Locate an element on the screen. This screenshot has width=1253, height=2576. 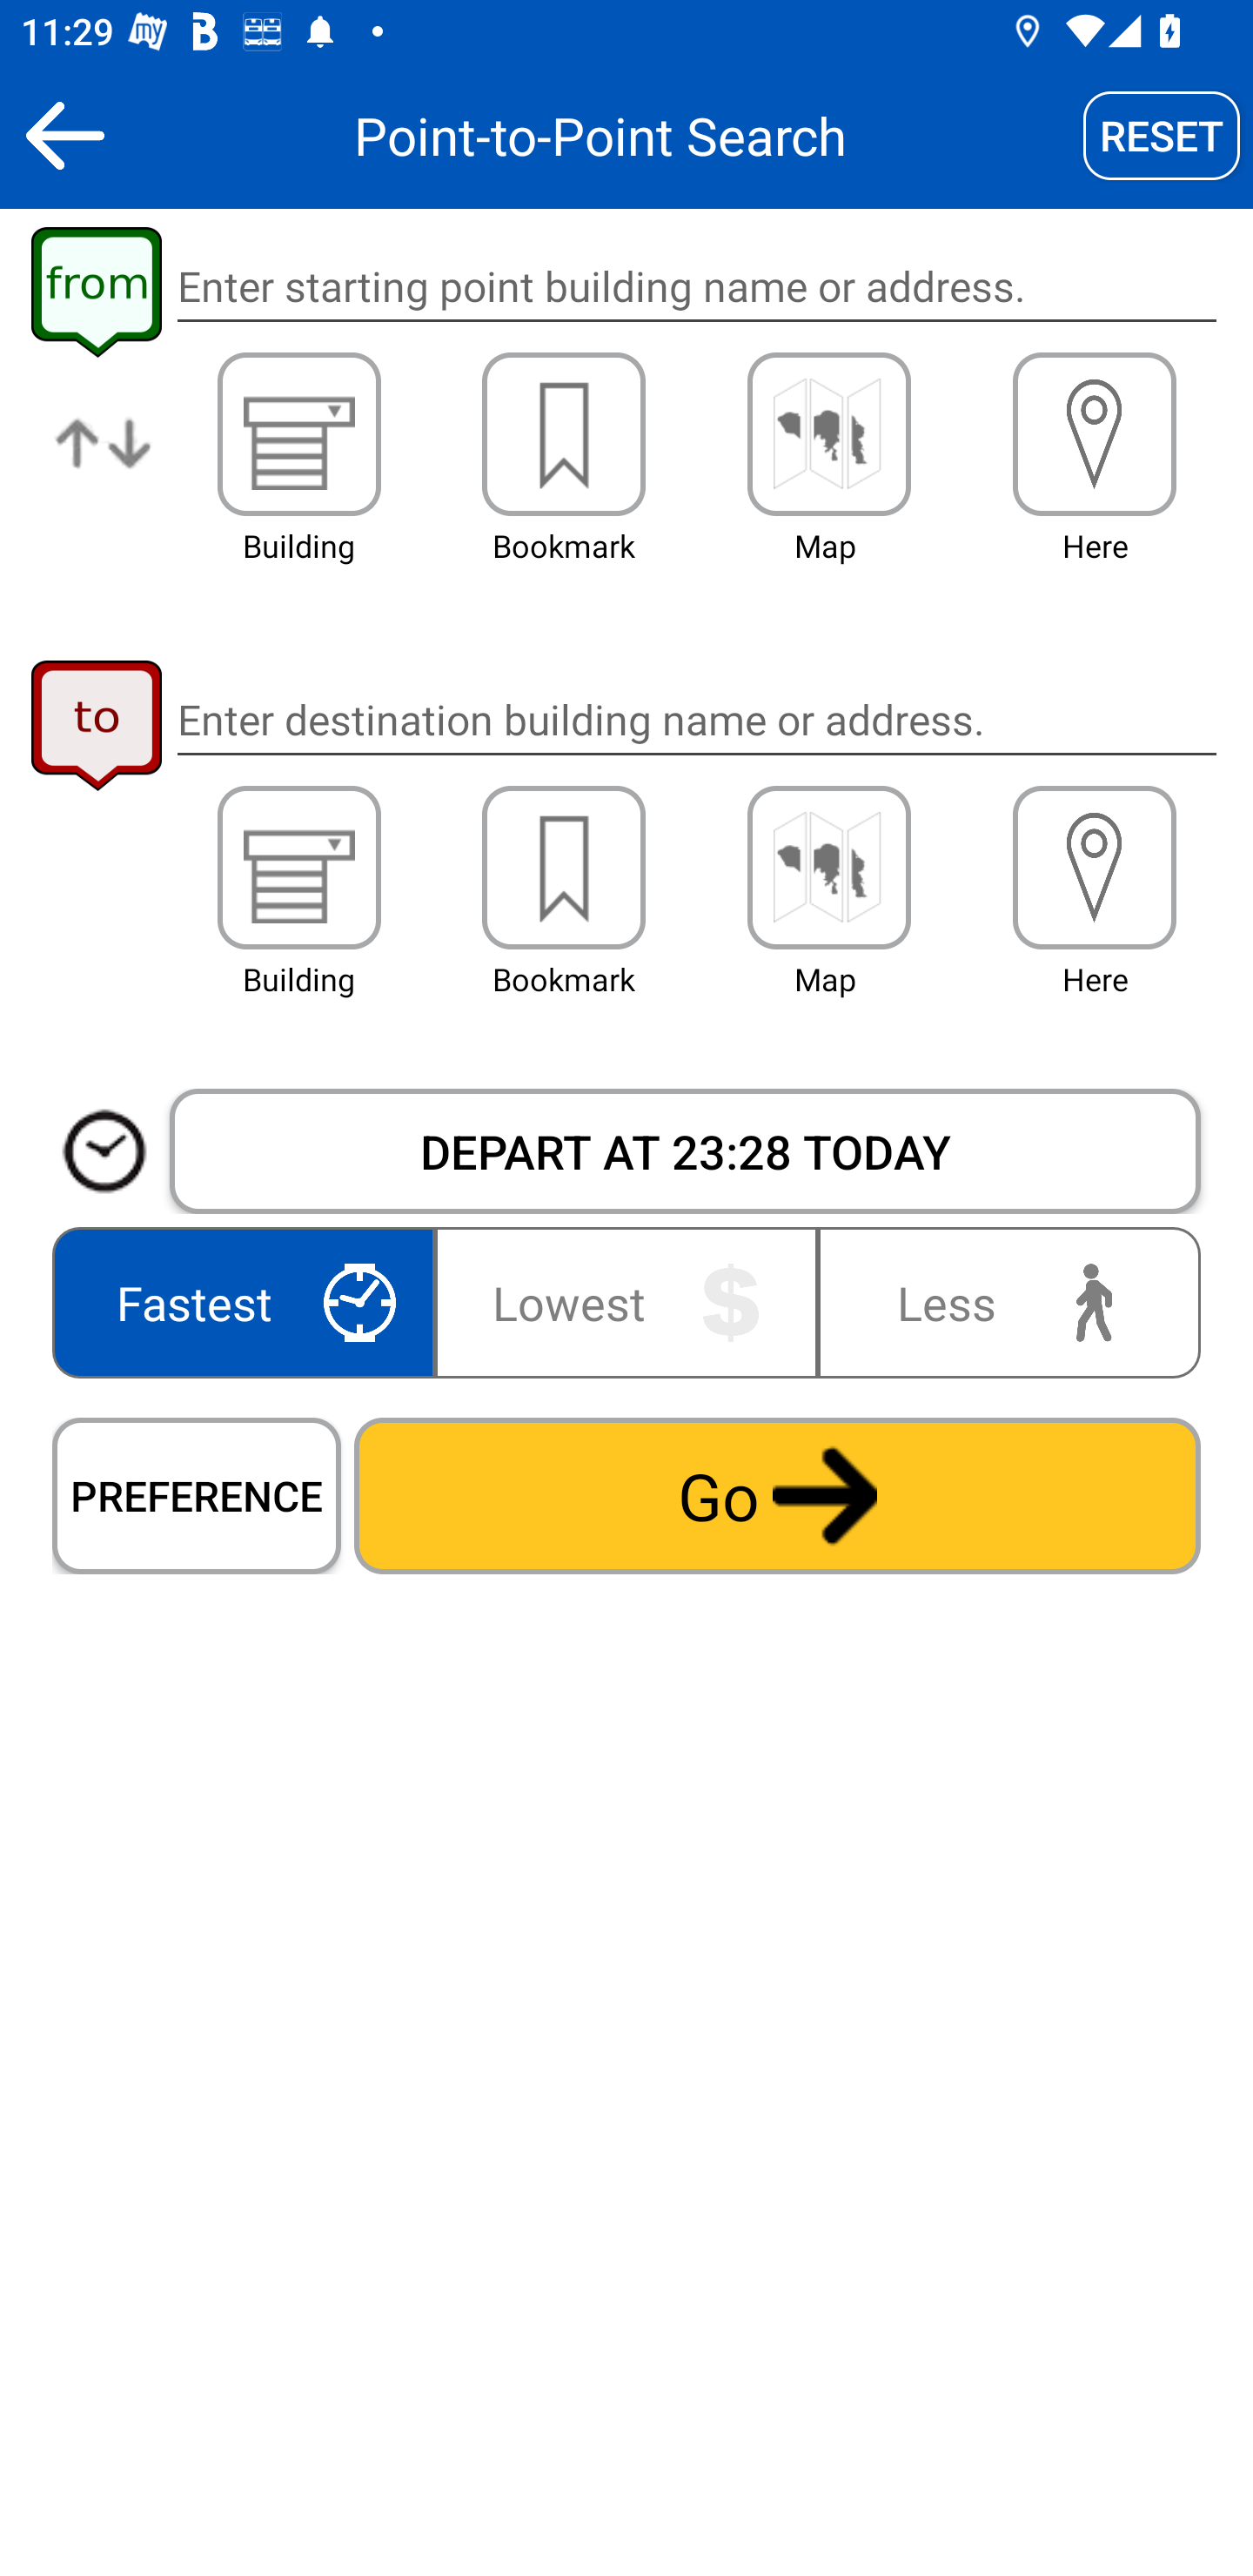
Swap origin and destination is located at coordinates (104, 466).